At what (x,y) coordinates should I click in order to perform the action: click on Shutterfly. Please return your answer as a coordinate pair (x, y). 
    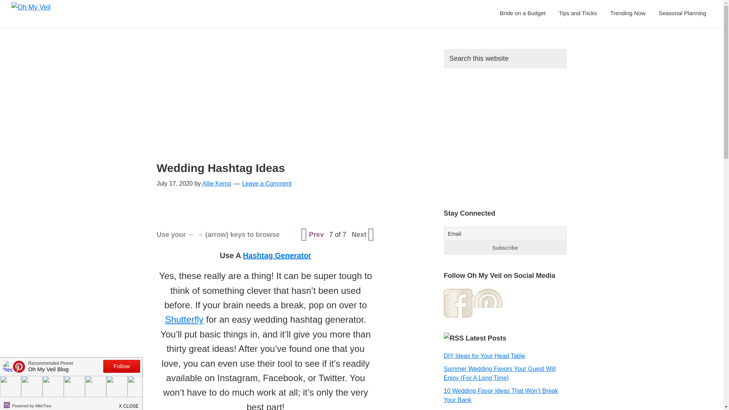
    Looking at the image, I should click on (184, 320).